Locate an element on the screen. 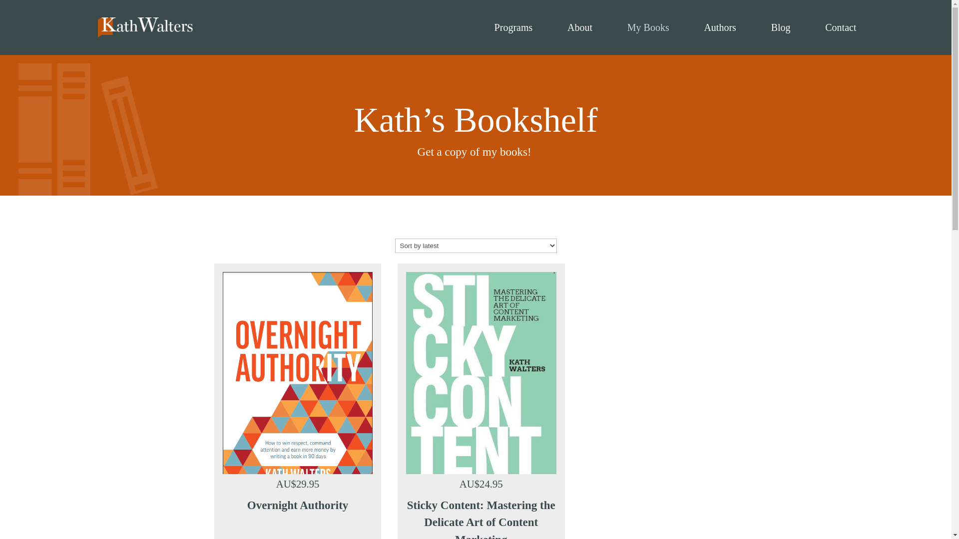 The width and height of the screenshot is (959, 539). Blog is located at coordinates (781, 39).